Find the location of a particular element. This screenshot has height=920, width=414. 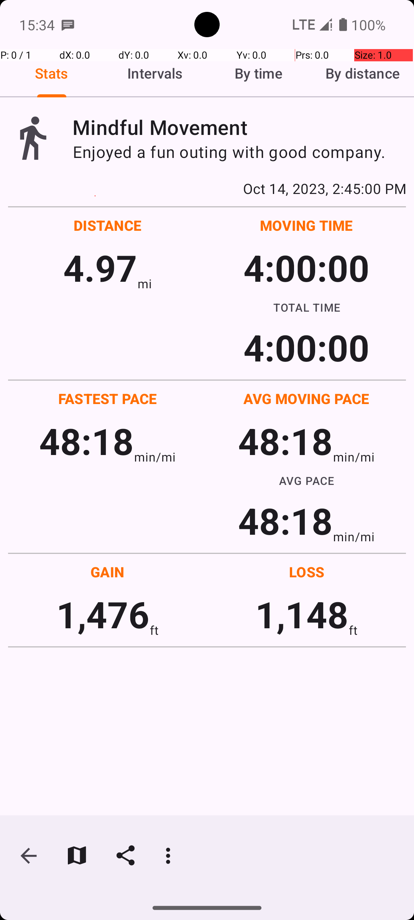

1,476 is located at coordinates (103, 614).